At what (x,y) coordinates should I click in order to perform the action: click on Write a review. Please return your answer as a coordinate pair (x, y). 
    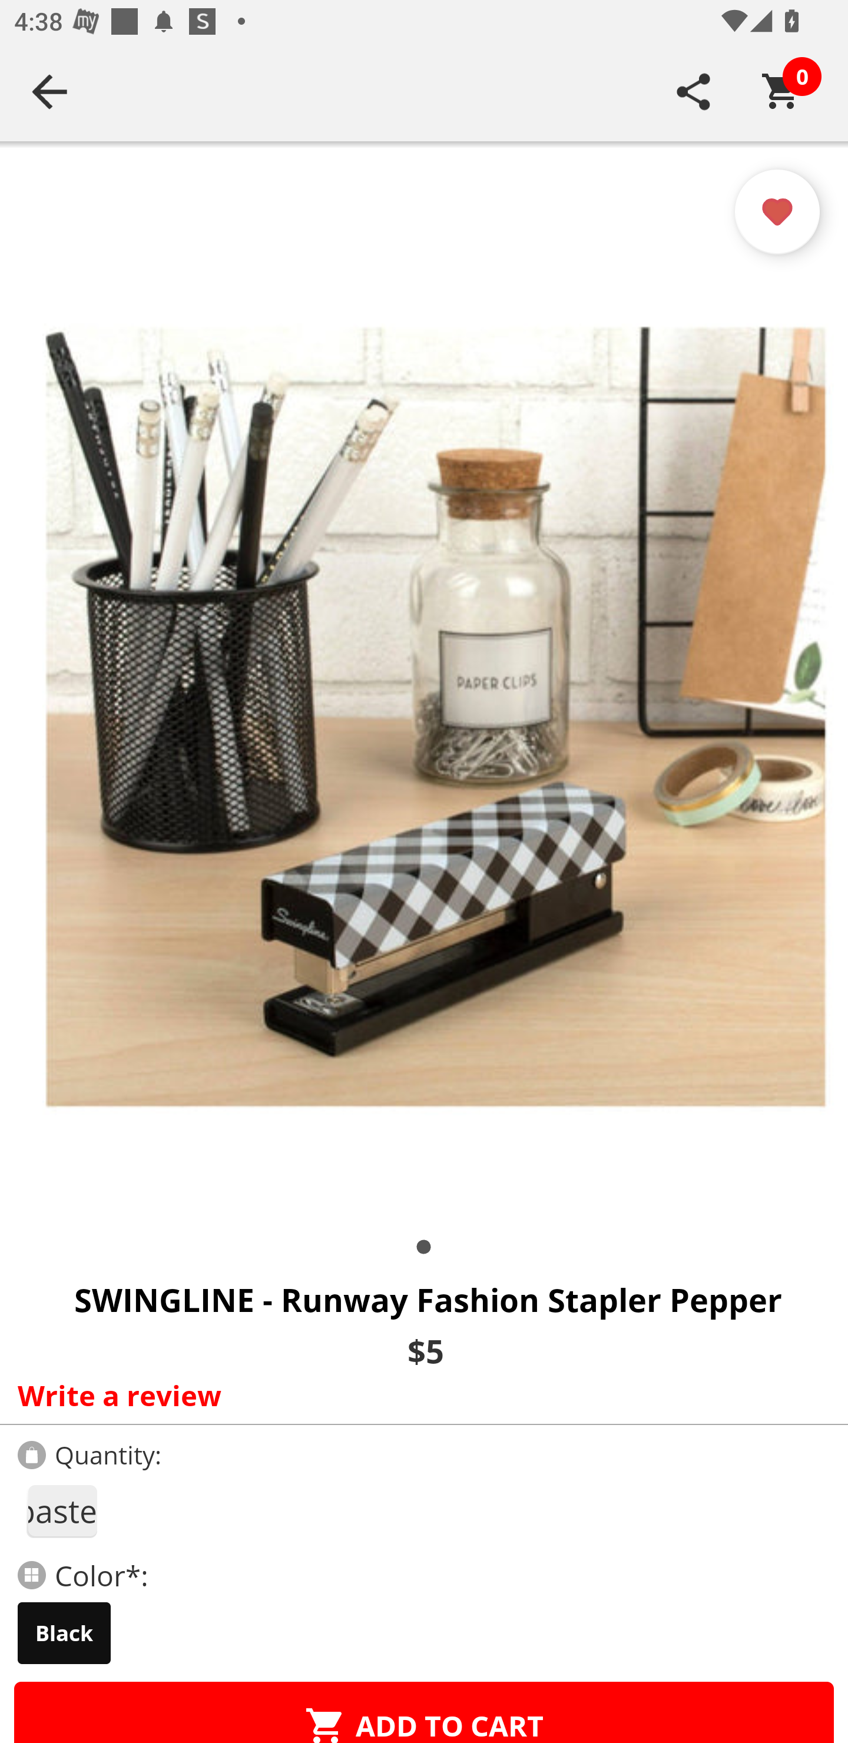
    Looking at the image, I should click on (419, 1395).